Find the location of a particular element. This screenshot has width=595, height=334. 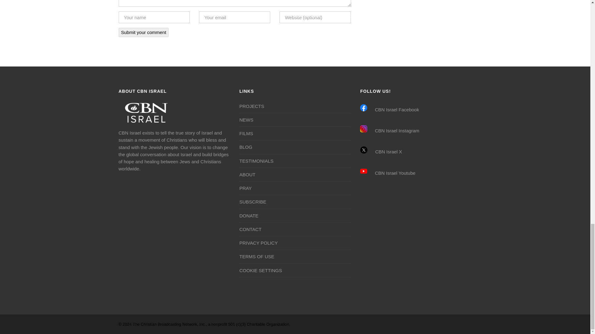

NEWS is located at coordinates (246, 119).